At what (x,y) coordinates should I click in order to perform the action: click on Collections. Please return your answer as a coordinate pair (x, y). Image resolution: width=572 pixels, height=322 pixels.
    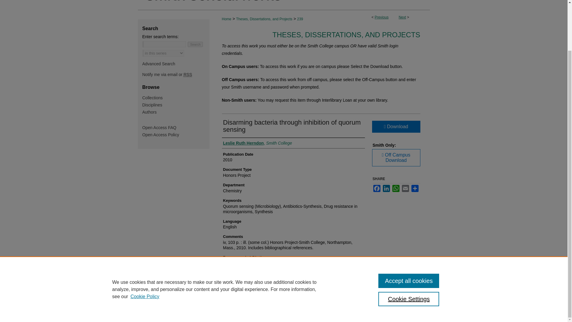
    Looking at the image, I should click on (176, 97).